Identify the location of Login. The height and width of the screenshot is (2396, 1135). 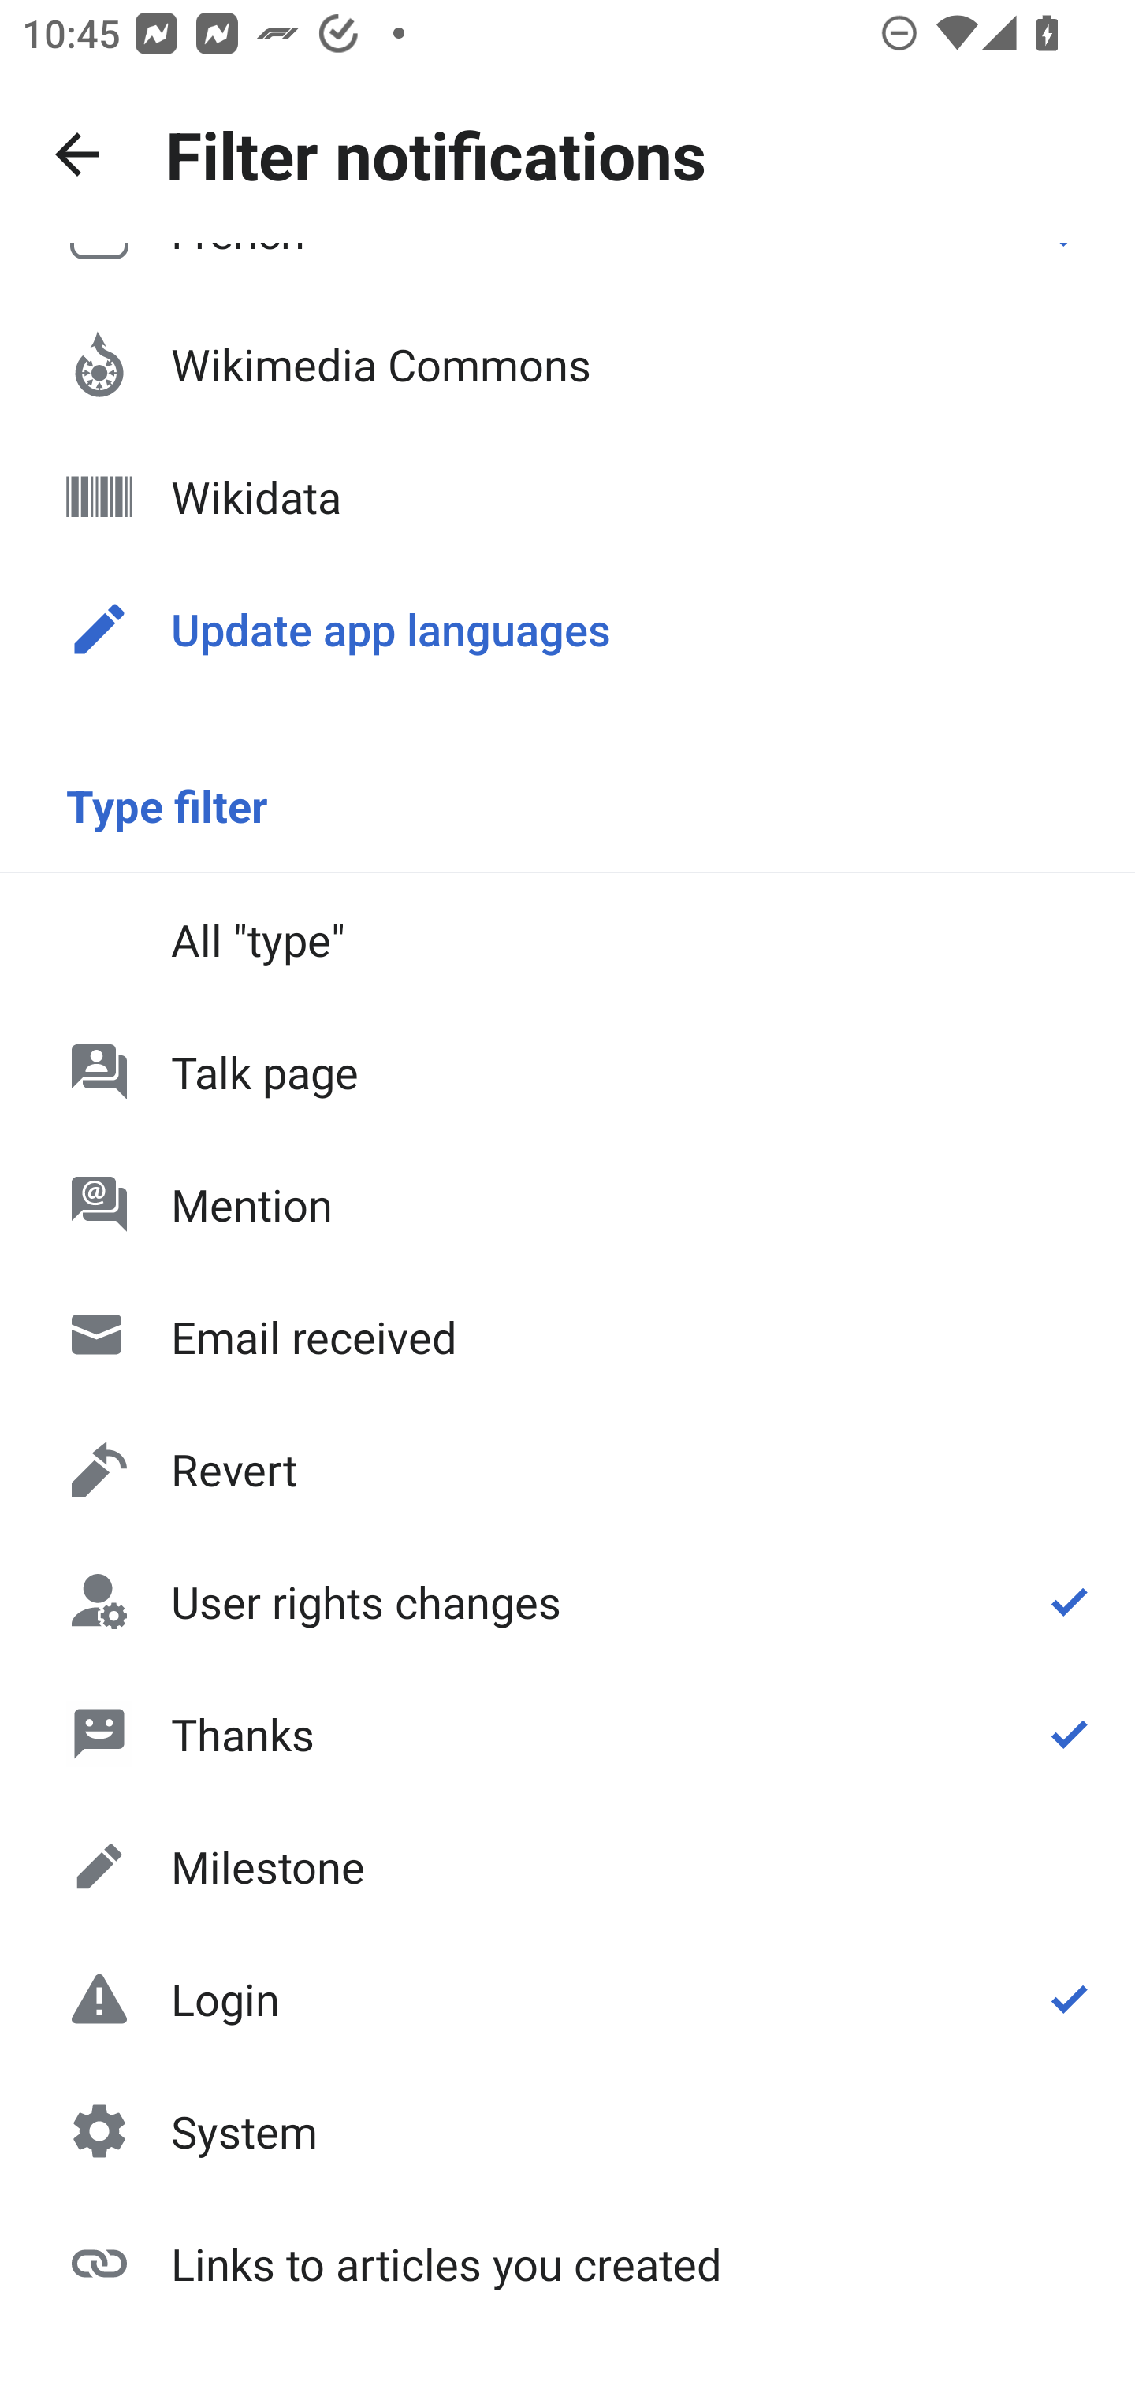
(567, 1999).